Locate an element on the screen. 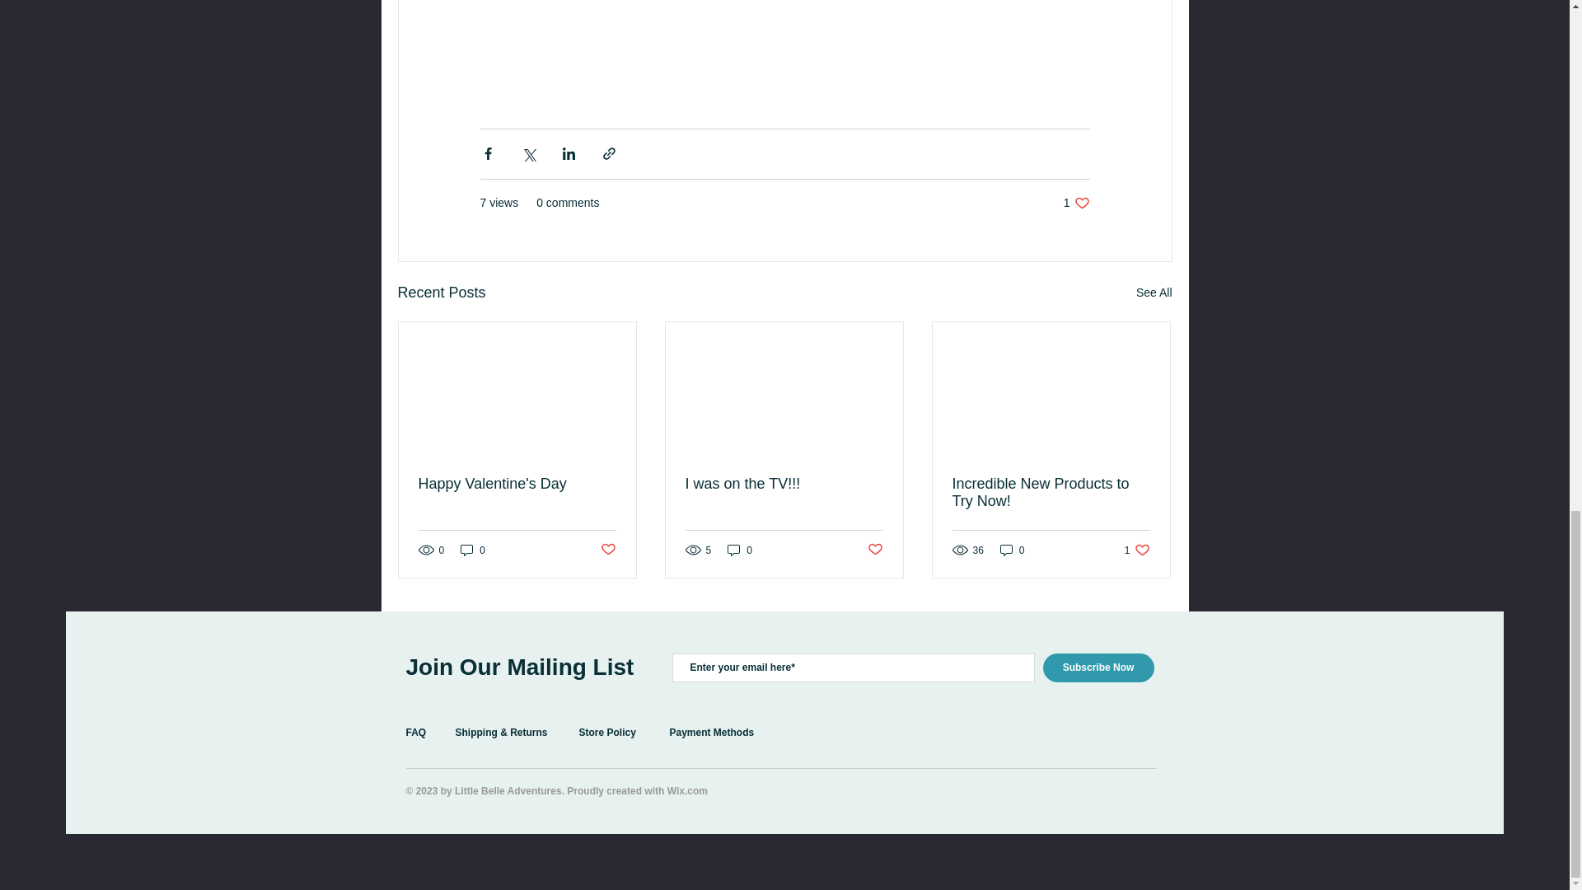  See All is located at coordinates (1154, 293).